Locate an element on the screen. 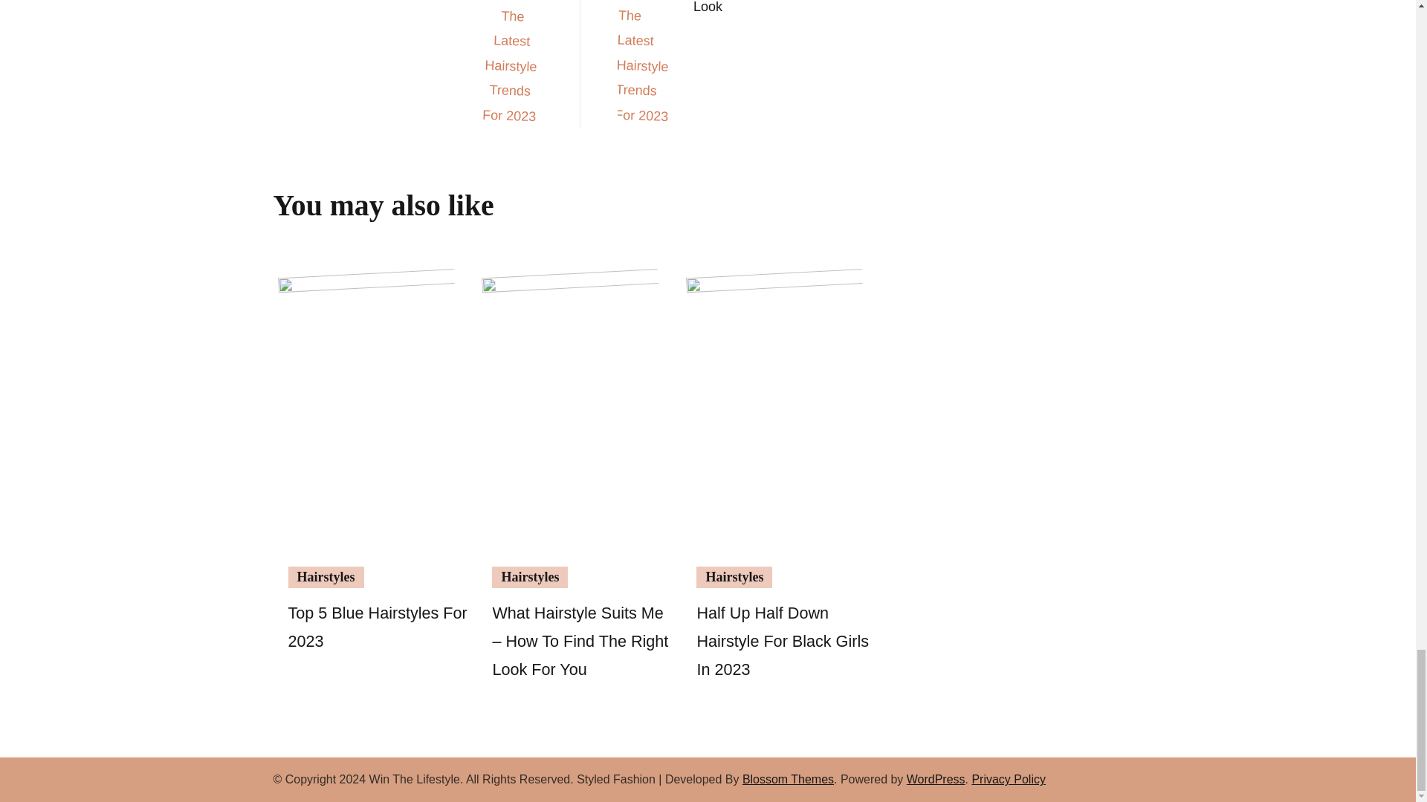 The height and width of the screenshot is (802, 1427). Hairstyles is located at coordinates (530, 576).